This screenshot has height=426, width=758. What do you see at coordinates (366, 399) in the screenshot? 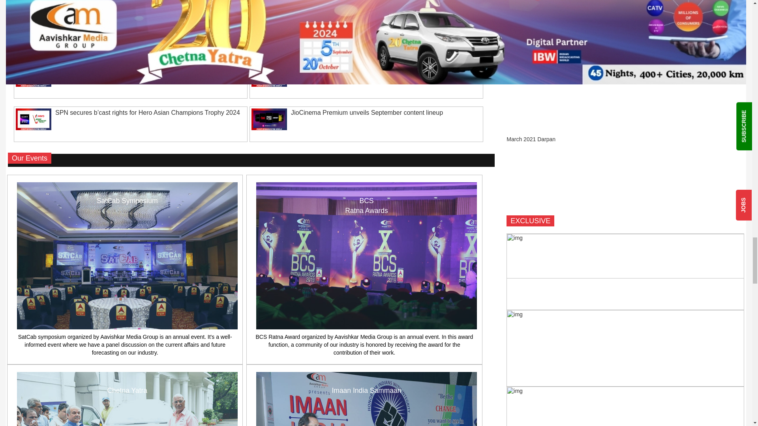
I see `Imaan India Sammaan` at bounding box center [366, 399].